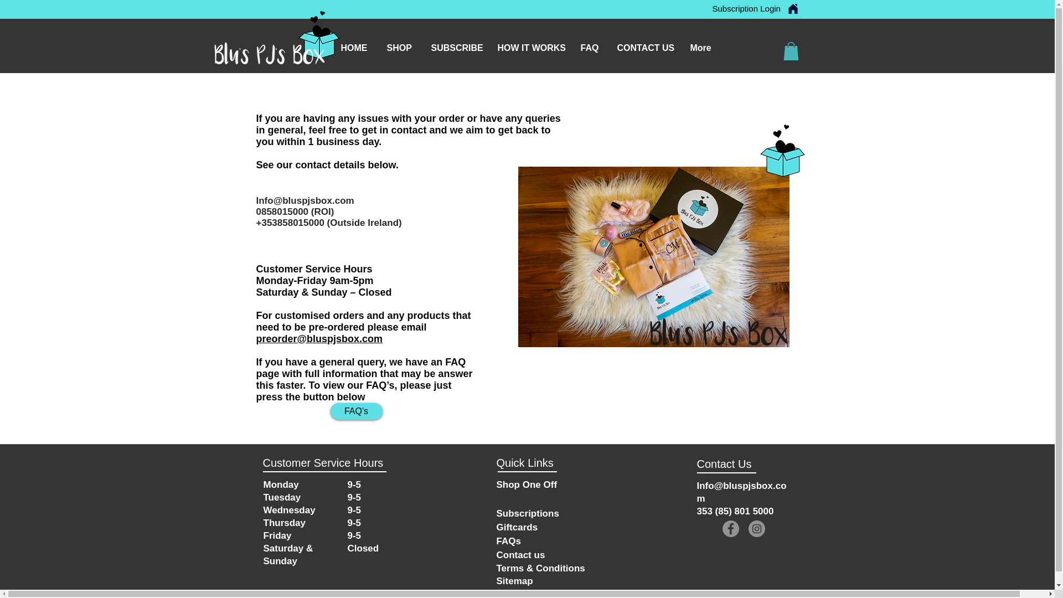  What do you see at coordinates (746, 8) in the screenshot?
I see `Subscription Login` at bounding box center [746, 8].